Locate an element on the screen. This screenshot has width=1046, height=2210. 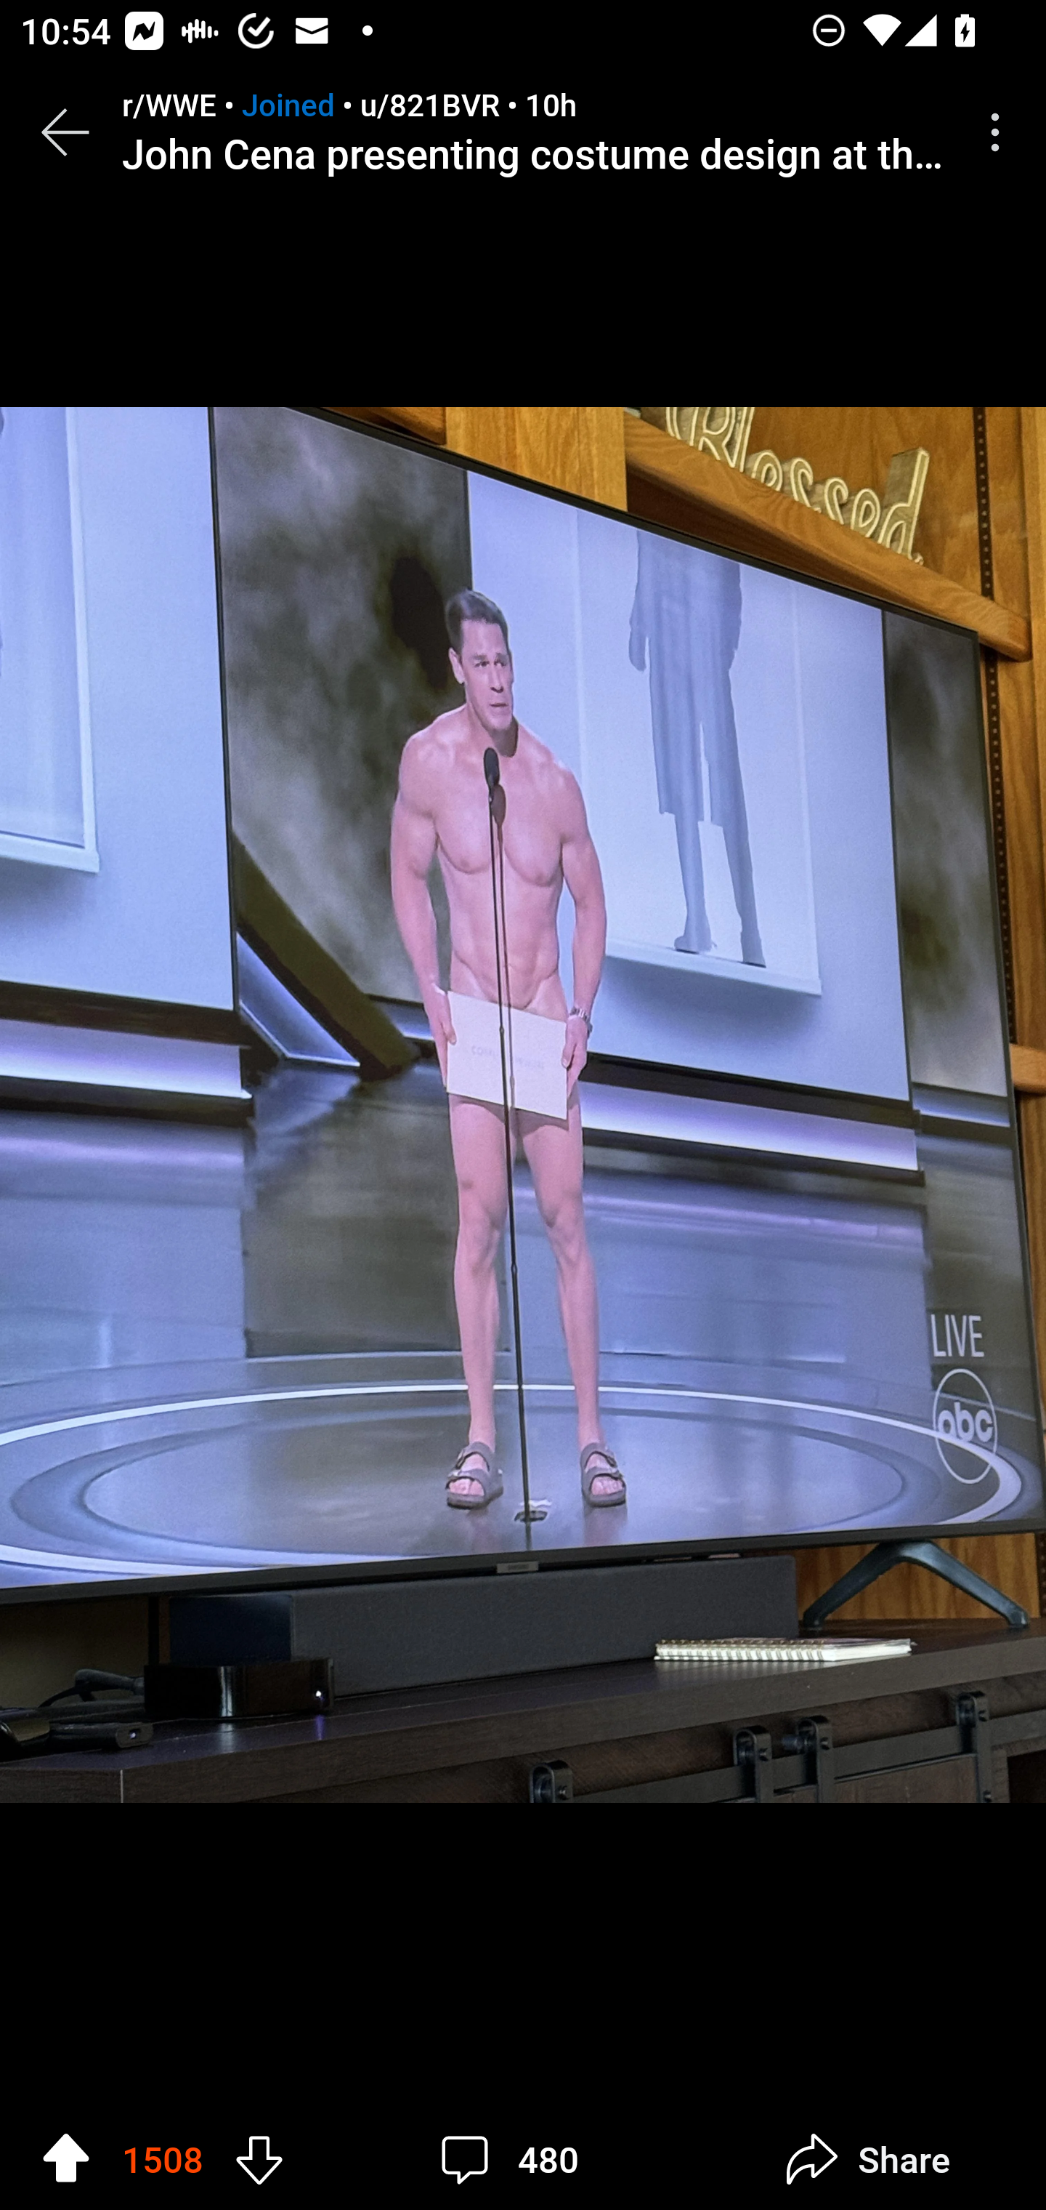
Downvote is located at coordinates (259, 2158).